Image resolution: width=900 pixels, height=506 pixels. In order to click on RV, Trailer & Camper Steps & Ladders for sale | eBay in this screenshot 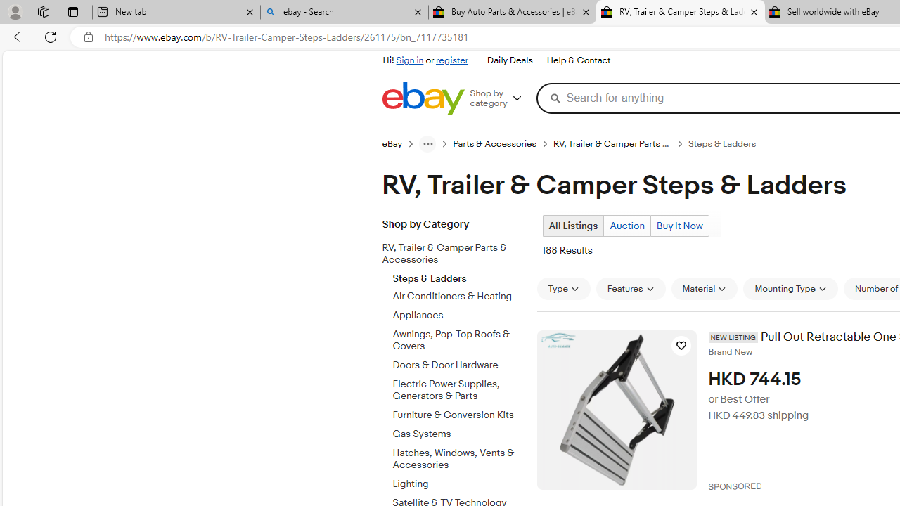, I will do `click(680, 13)`.